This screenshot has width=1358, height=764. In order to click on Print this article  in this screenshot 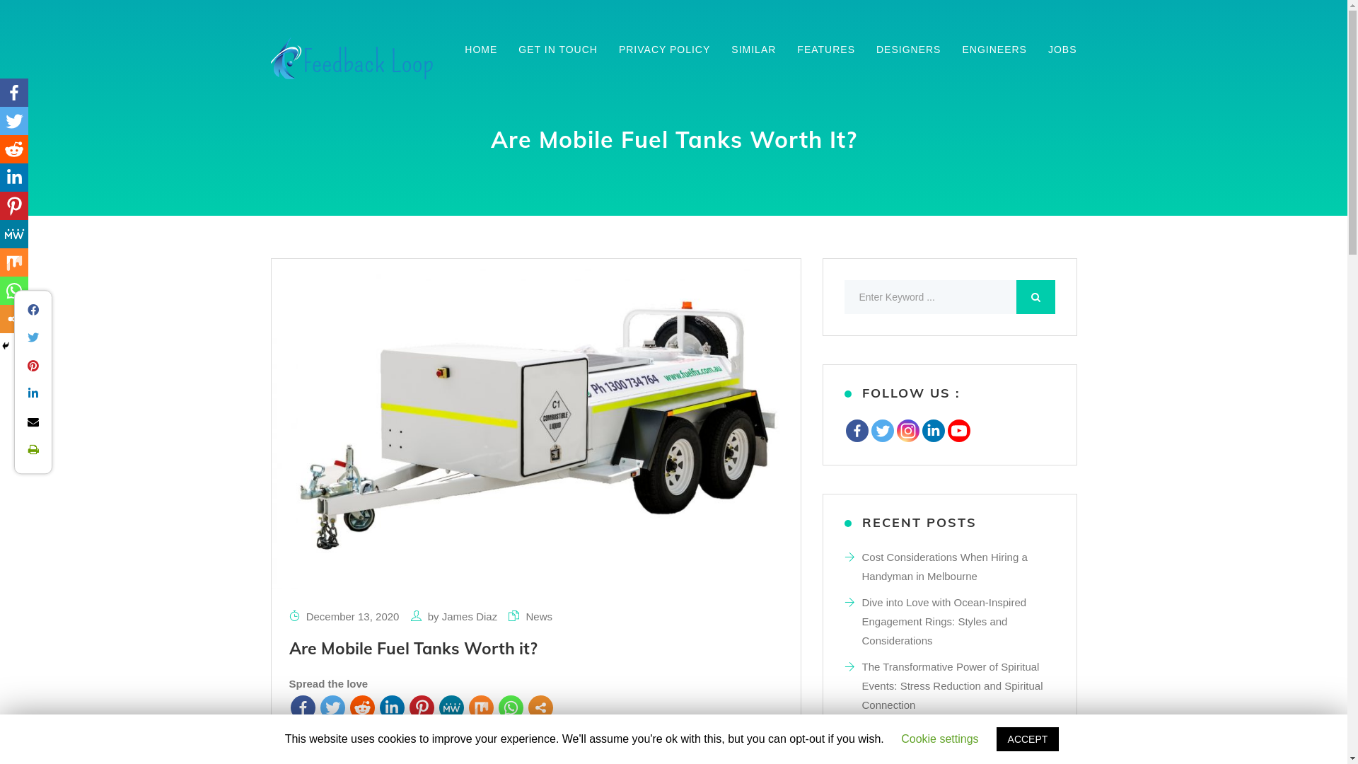, I will do `click(33, 449)`.